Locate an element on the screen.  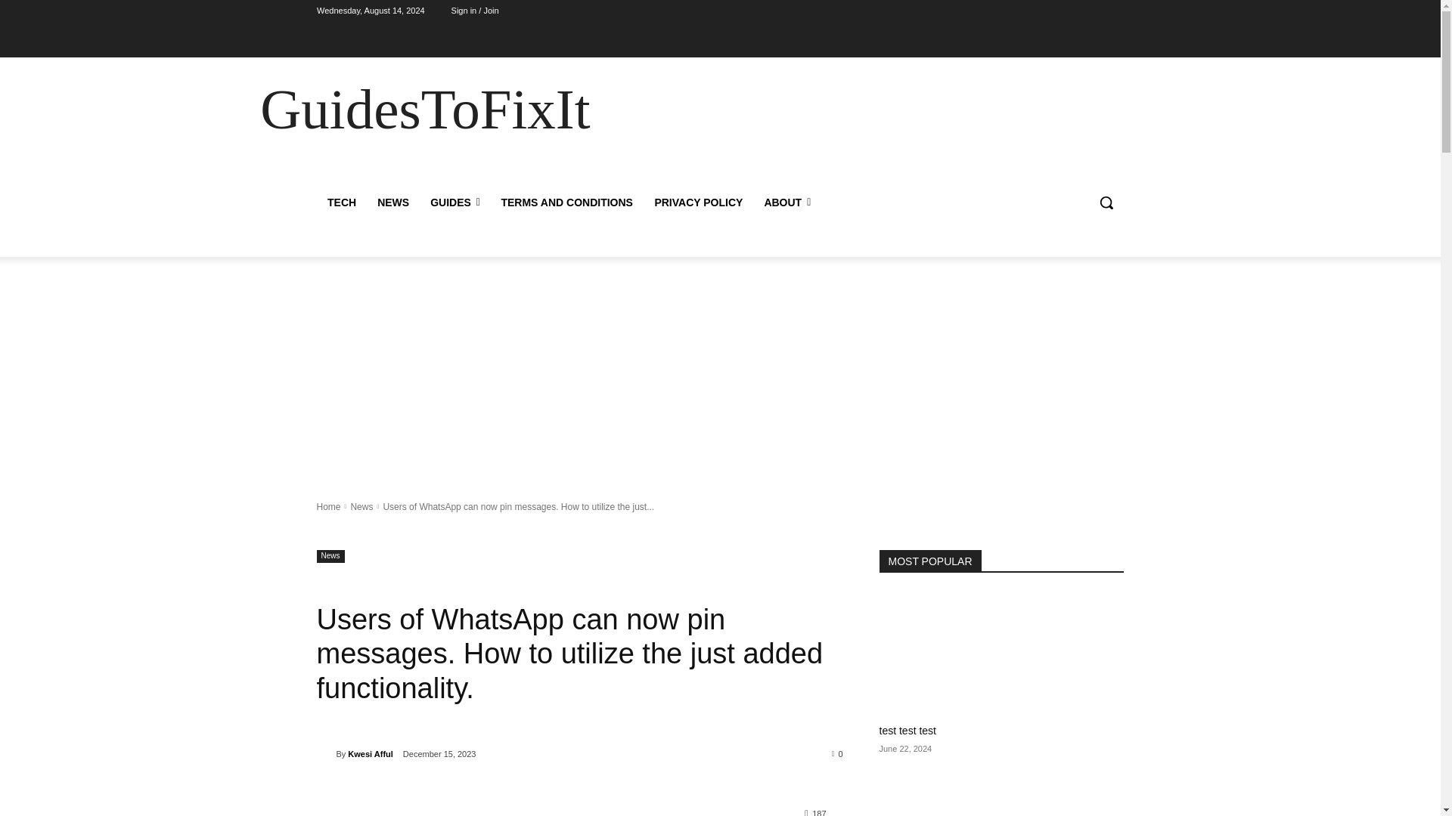
TECH is located at coordinates (340, 202).